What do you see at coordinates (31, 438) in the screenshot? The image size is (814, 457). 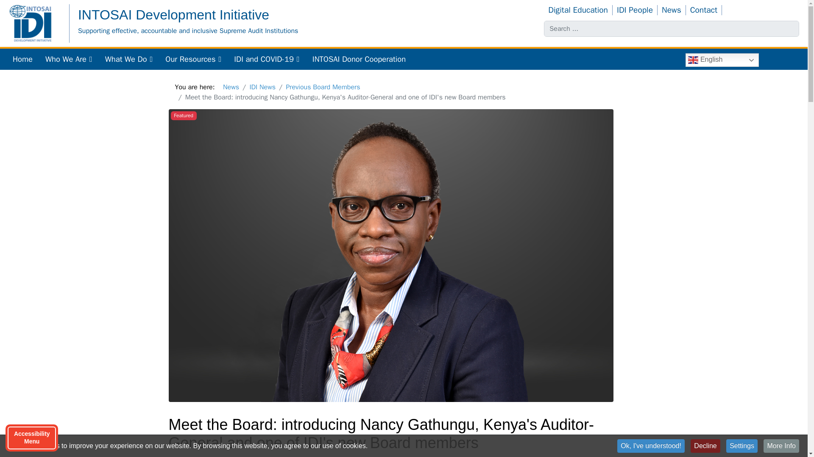 I see `Accessibility Menu` at bounding box center [31, 438].